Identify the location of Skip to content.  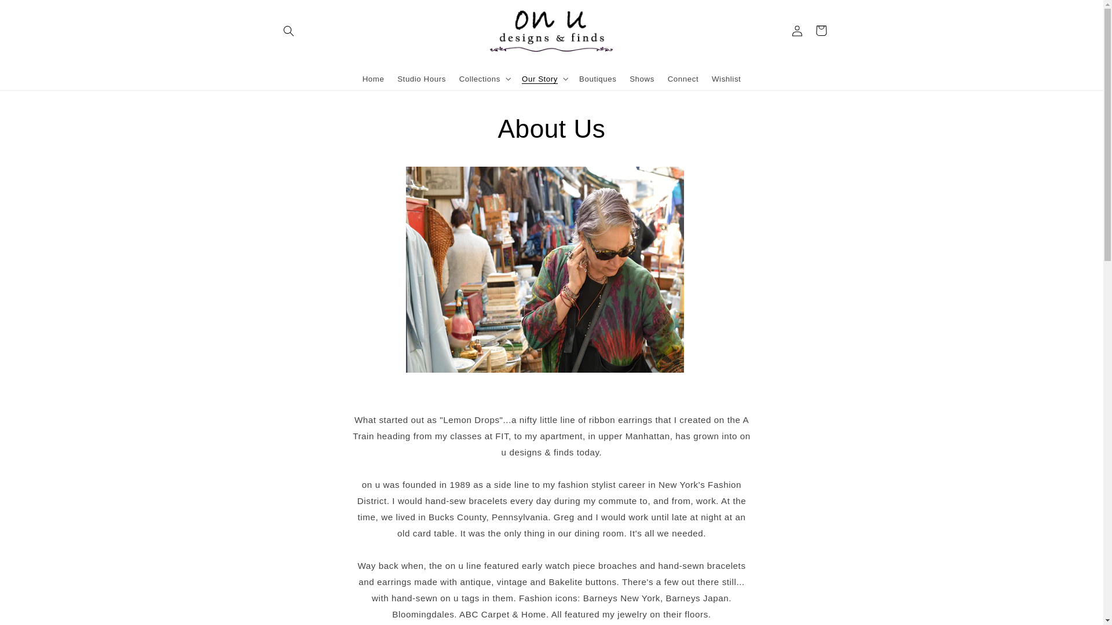
(34, 13).